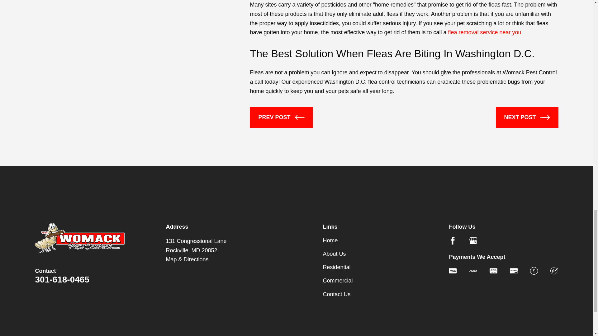 The image size is (598, 336). What do you see at coordinates (473, 241) in the screenshot?
I see `Google Business Profile` at bounding box center [473, 241].